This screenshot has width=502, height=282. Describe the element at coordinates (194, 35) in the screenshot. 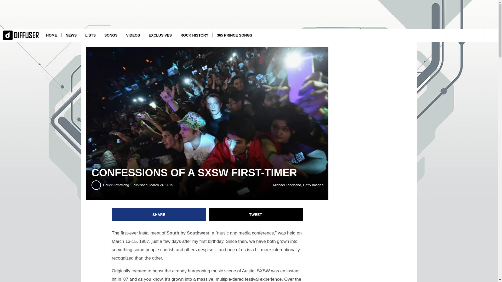

I see `ROCK HISTORY` at that location.